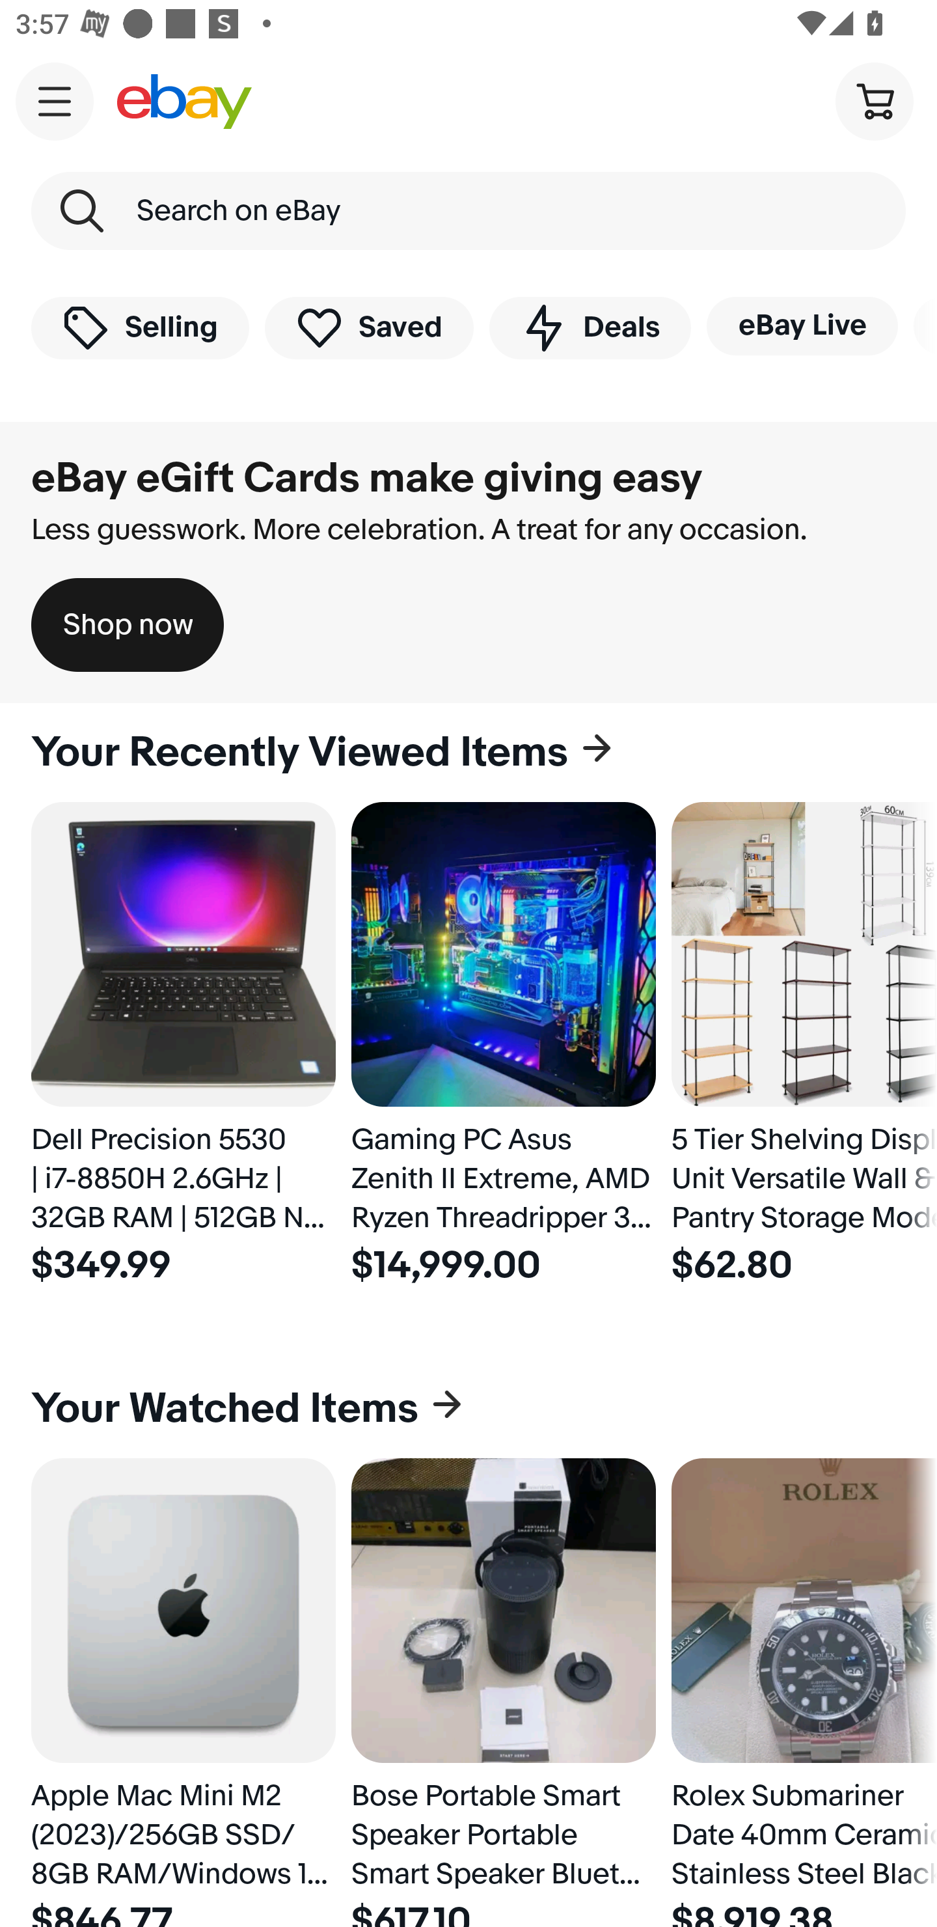 This screenshot has width=937, height=1927. Describe the element at coordinates (590, 327) in the screenshot. I see `Deals` at that location.